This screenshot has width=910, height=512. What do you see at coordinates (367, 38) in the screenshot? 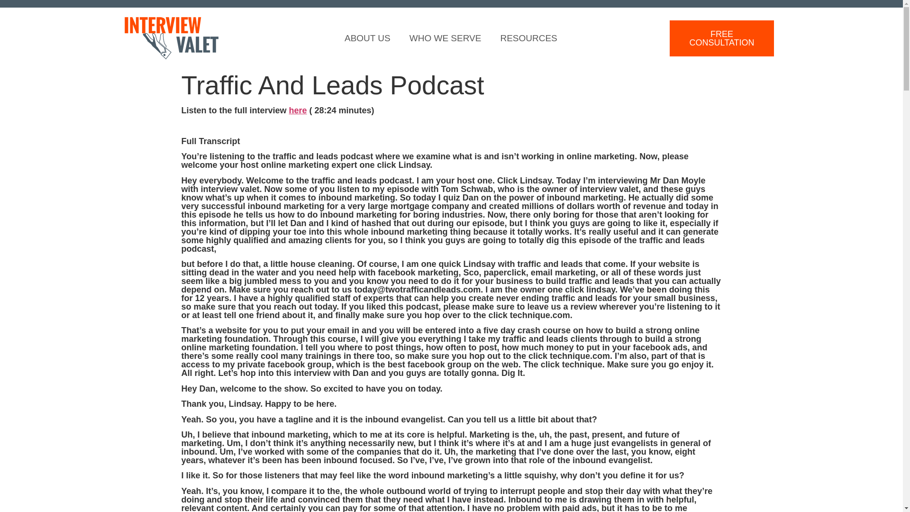
I see `ABOUT US` at bounding box center [367, 38].